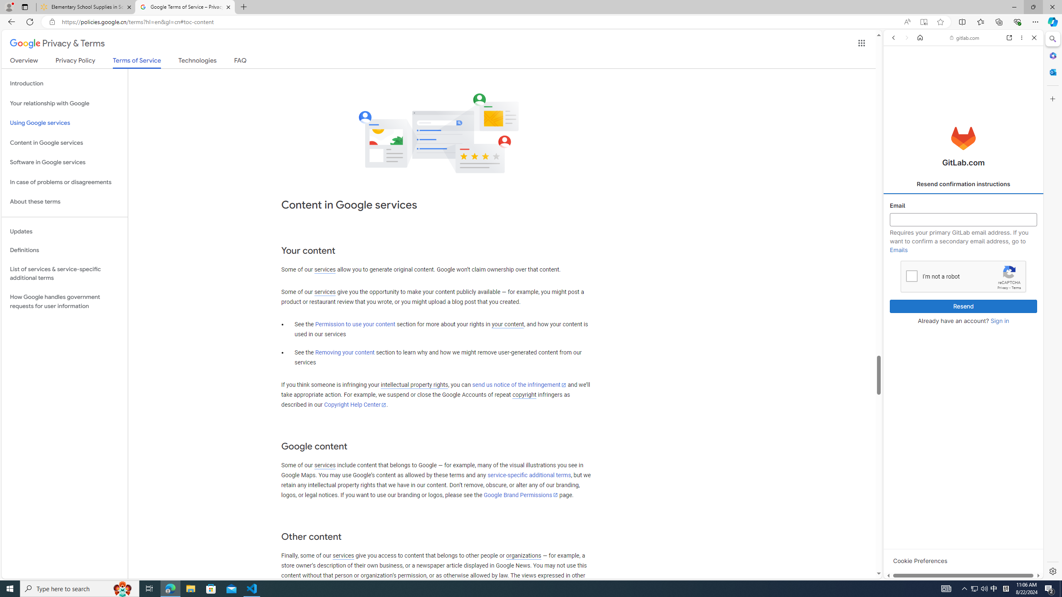 The image size is (1062, 597). What do you see at coordinates (1006, 405) in the screenshot?
I see `View details` at bounding box center [1006, 405].